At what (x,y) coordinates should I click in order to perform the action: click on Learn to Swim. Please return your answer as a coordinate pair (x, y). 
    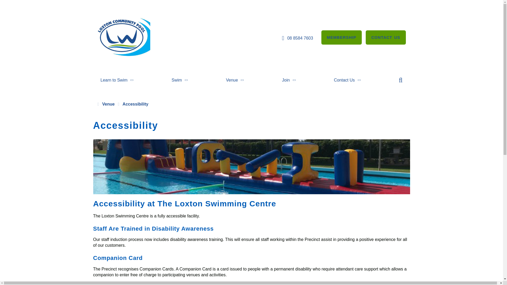
    Looking at the image, I should click on (117, 80).